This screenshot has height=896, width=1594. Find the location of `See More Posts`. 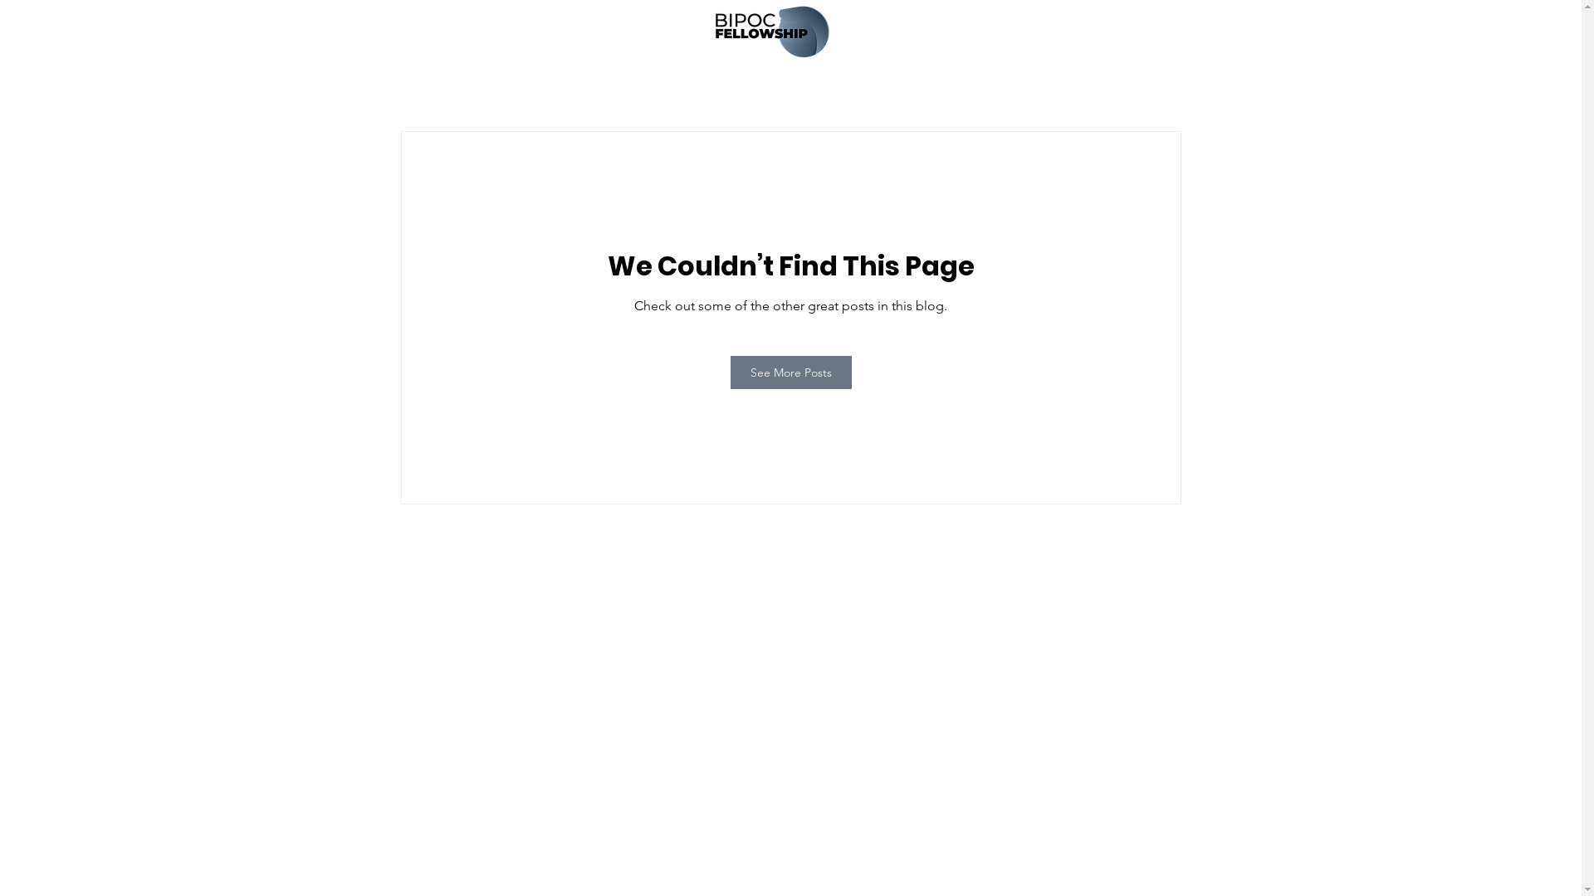

See More Posts is located at coordinates (791, 373).